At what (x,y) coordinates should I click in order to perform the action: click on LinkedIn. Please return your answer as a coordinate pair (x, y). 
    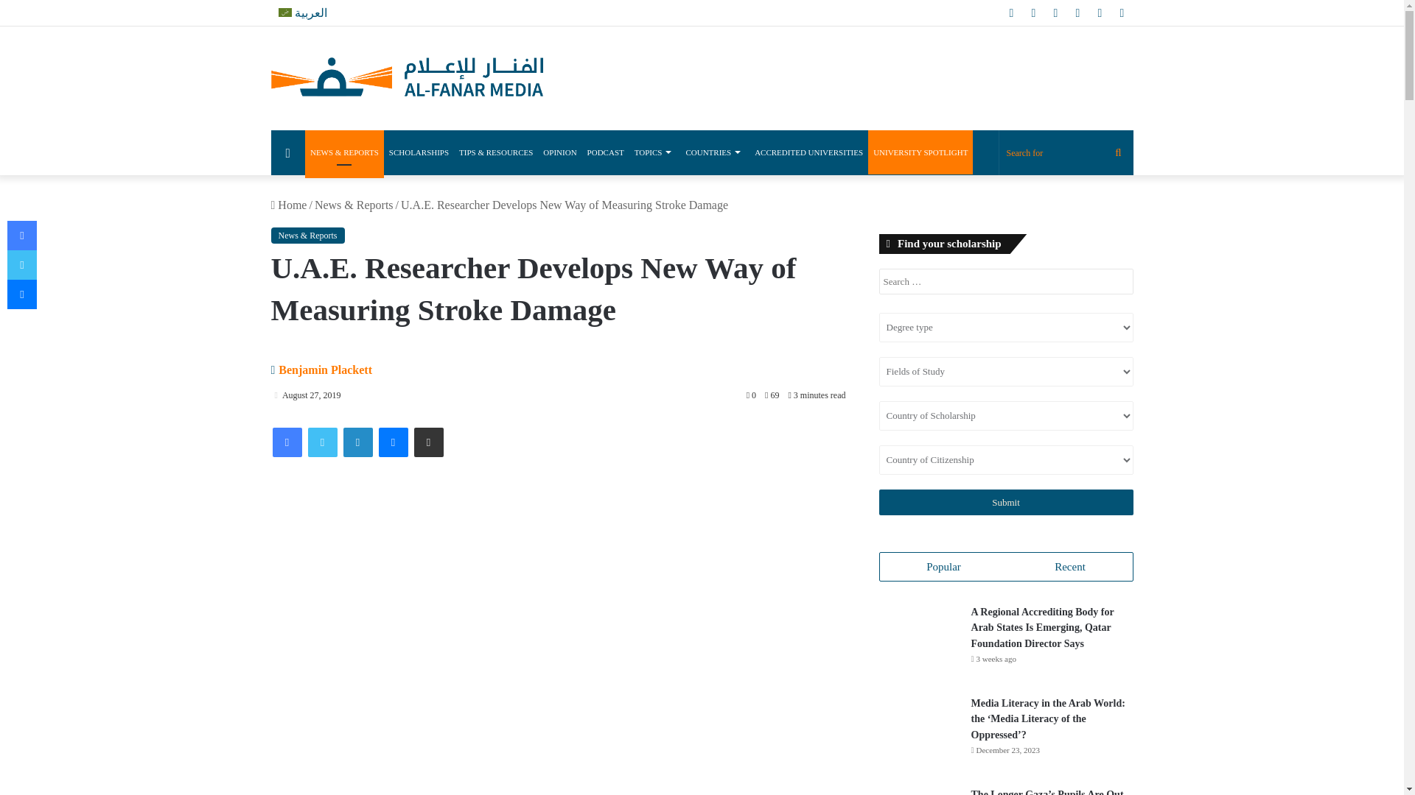
    Looking at the image, I should click on (358, 442).